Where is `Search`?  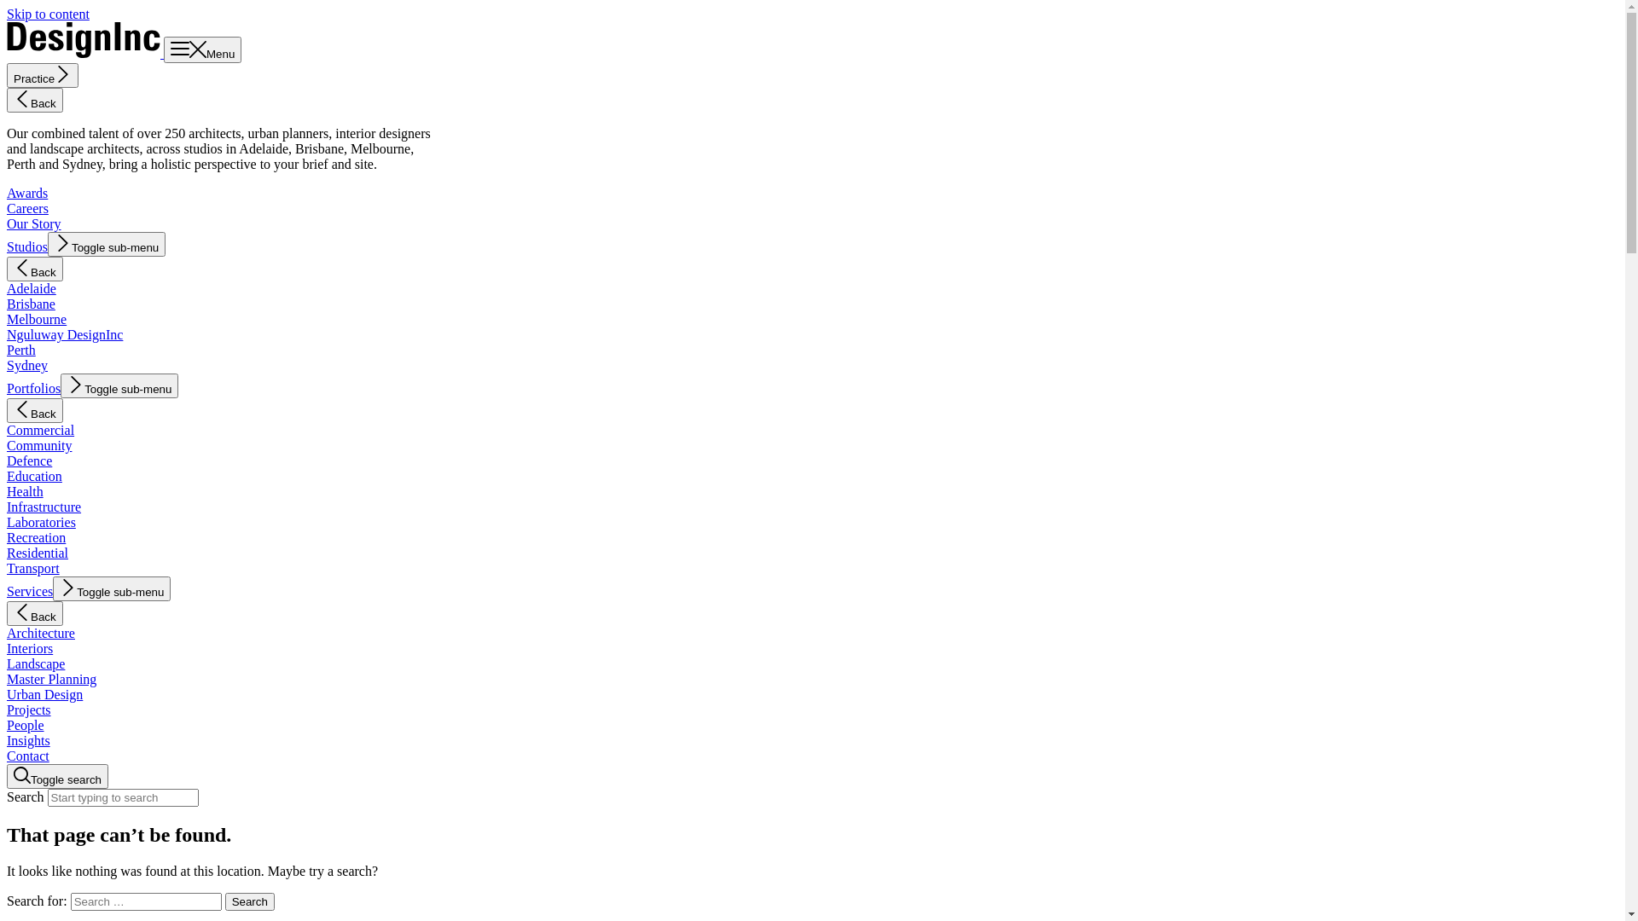 Search is located at coordinates (250, 902).